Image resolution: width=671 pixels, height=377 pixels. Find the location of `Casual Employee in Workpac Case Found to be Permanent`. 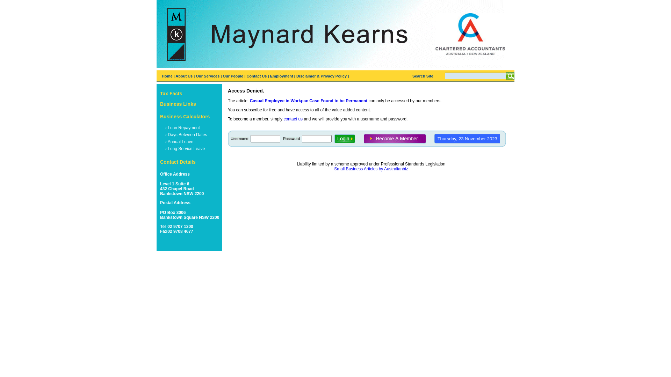

Casual Employee in Workpac Case Found to be Permanent is located at coordinates (309, 101).